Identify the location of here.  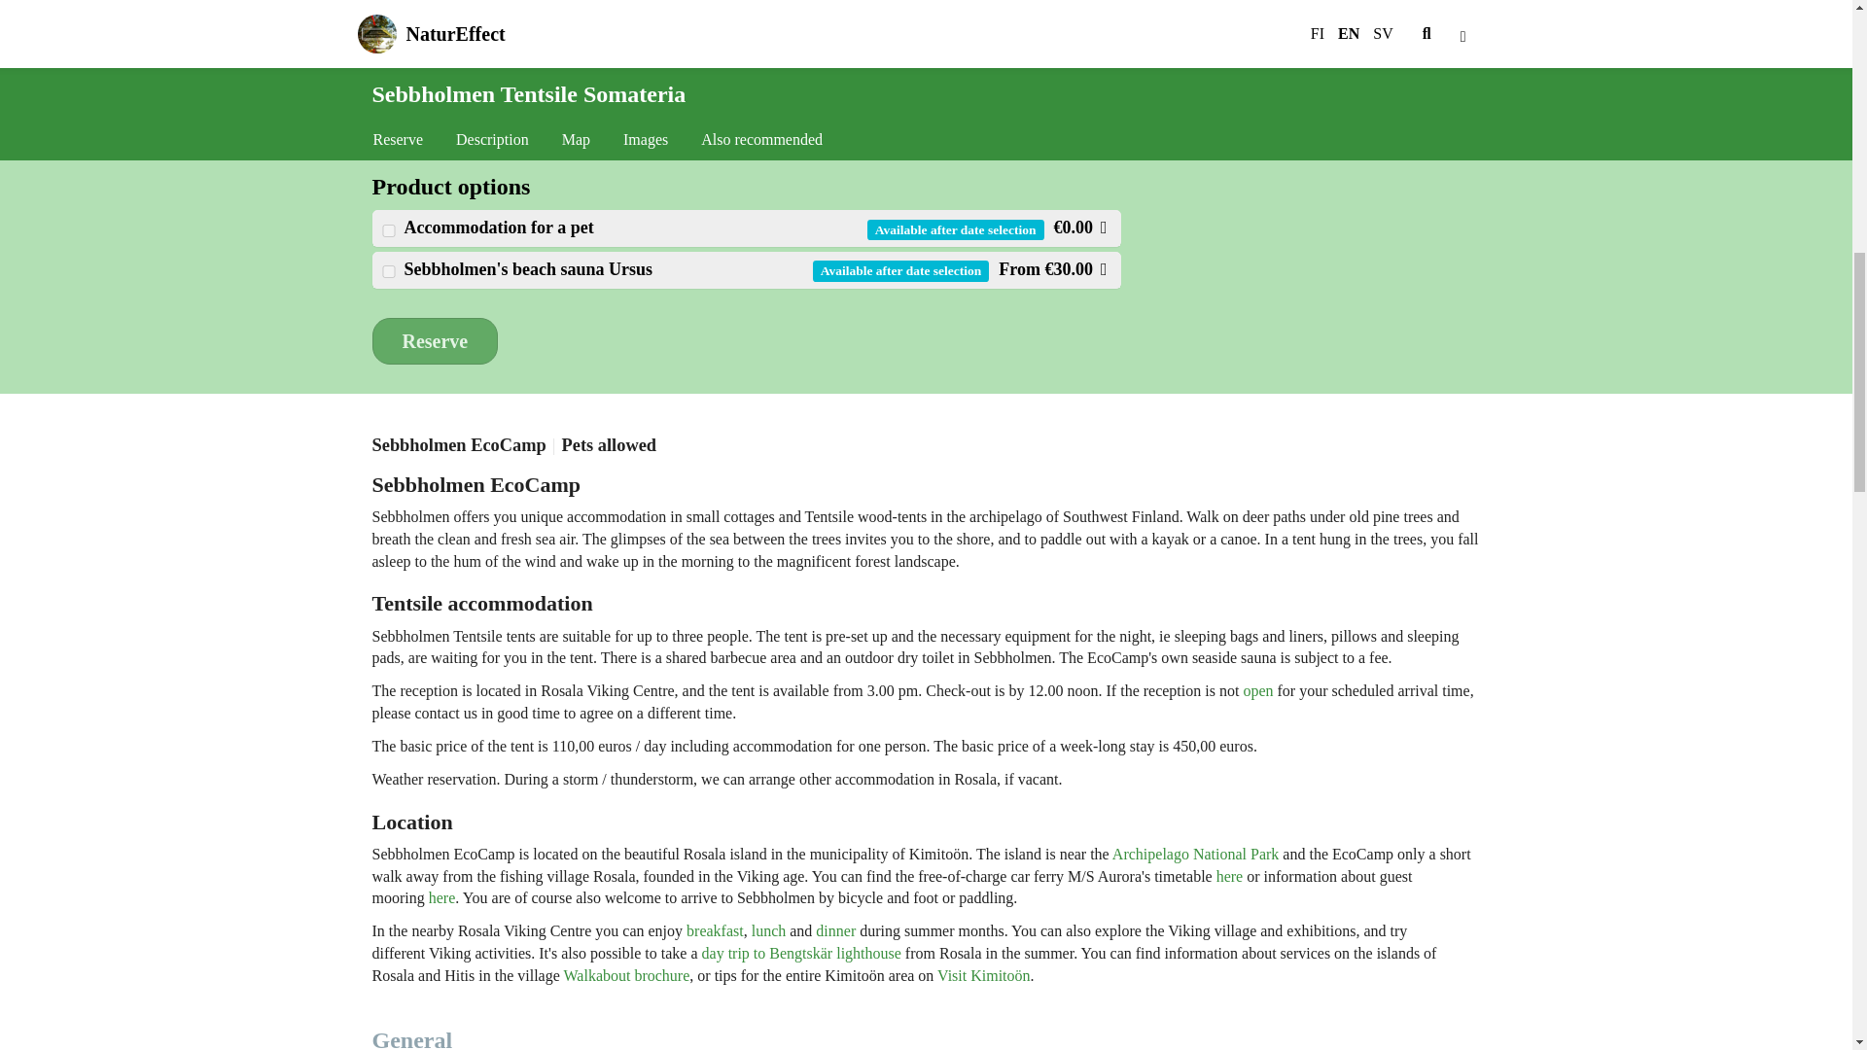
(441, 897).